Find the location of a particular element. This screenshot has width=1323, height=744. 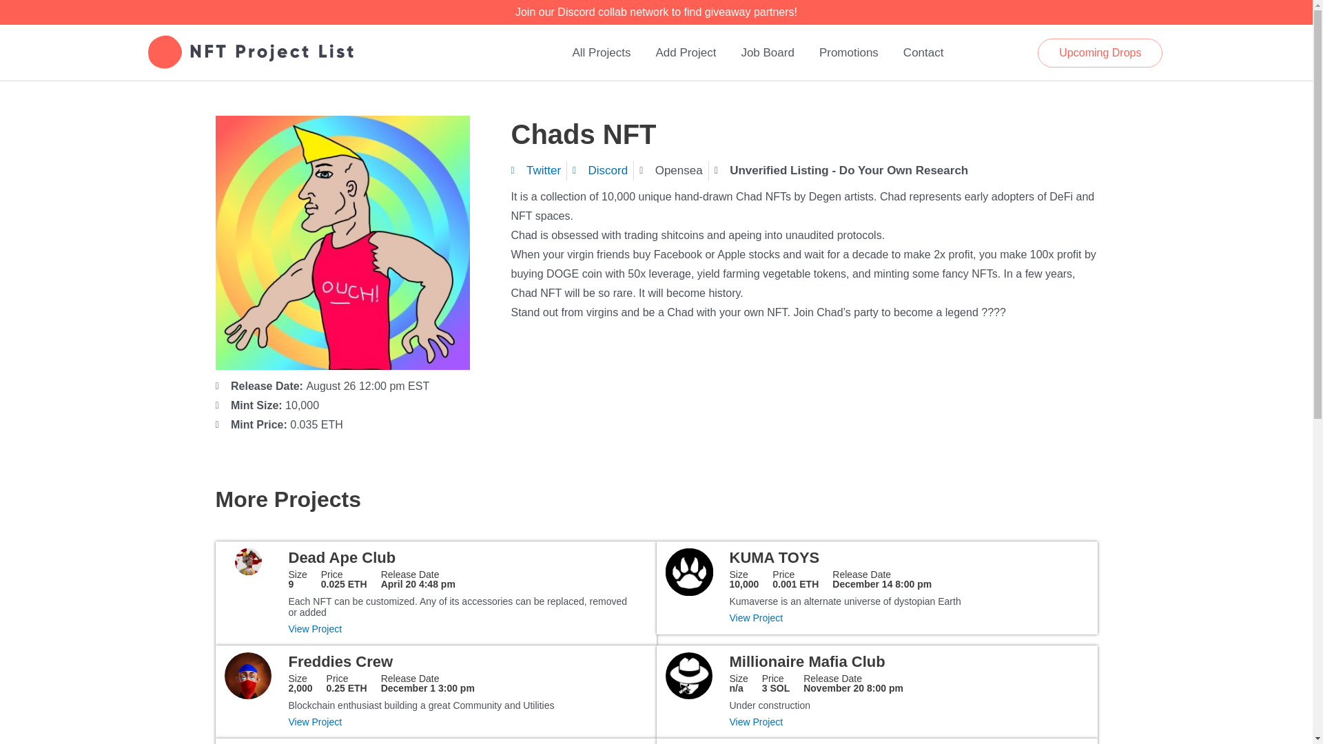

Promotions is located at coordinates (776, 683).